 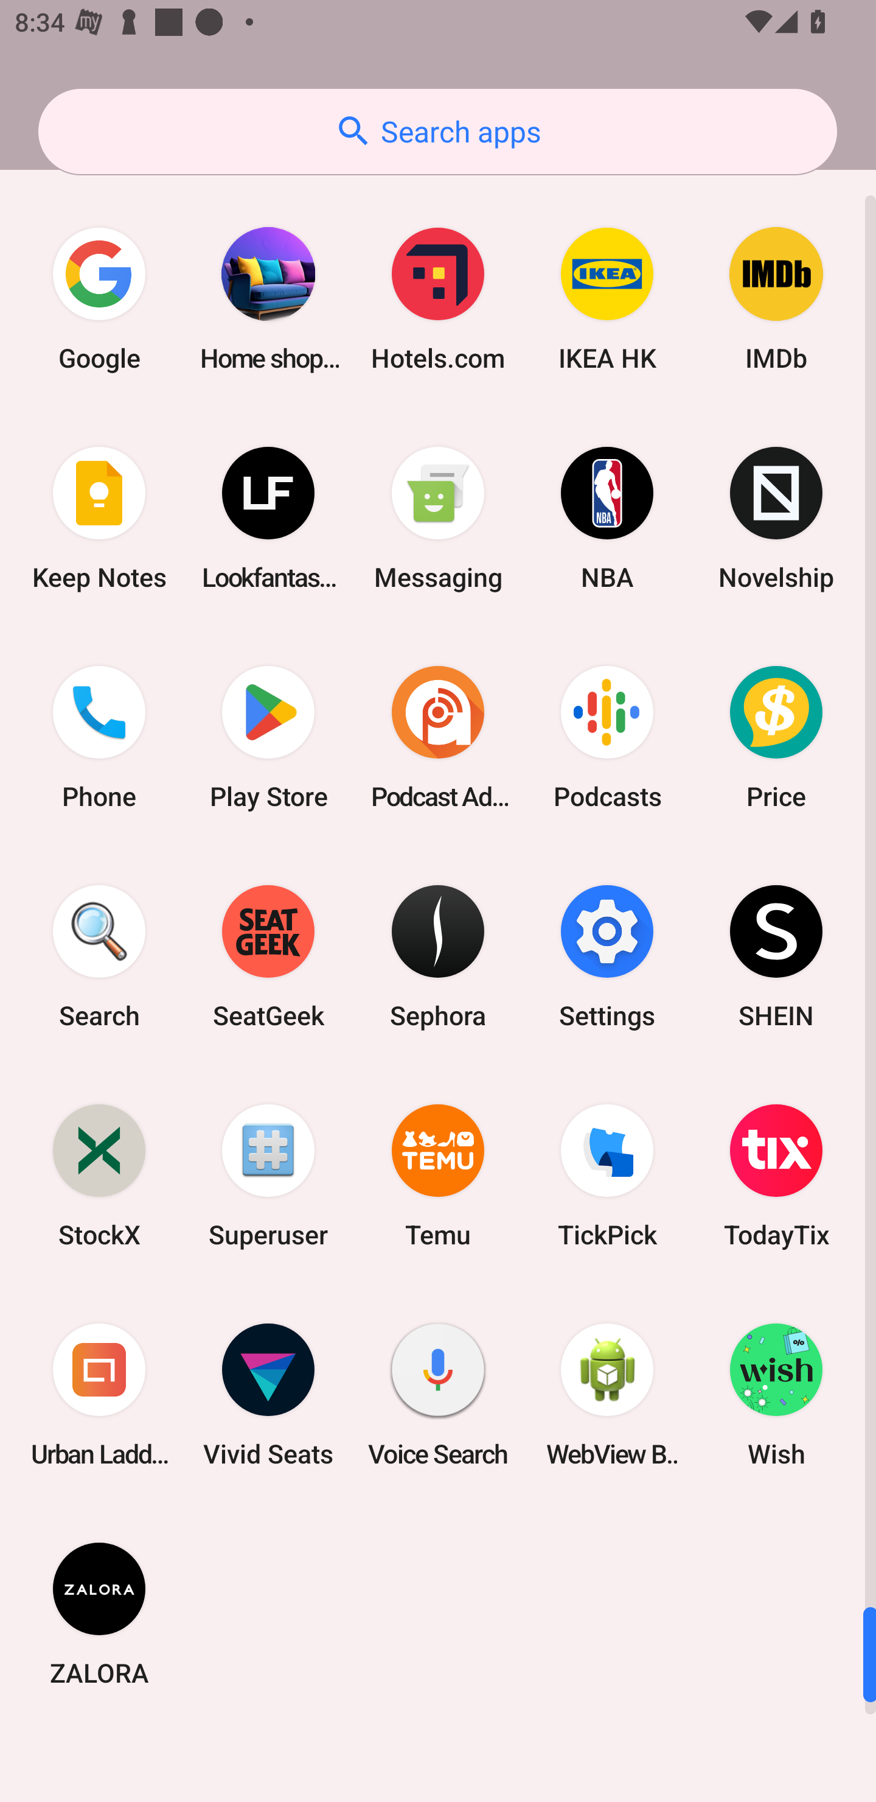 I want to click on Price, so click(x=776, y=737).